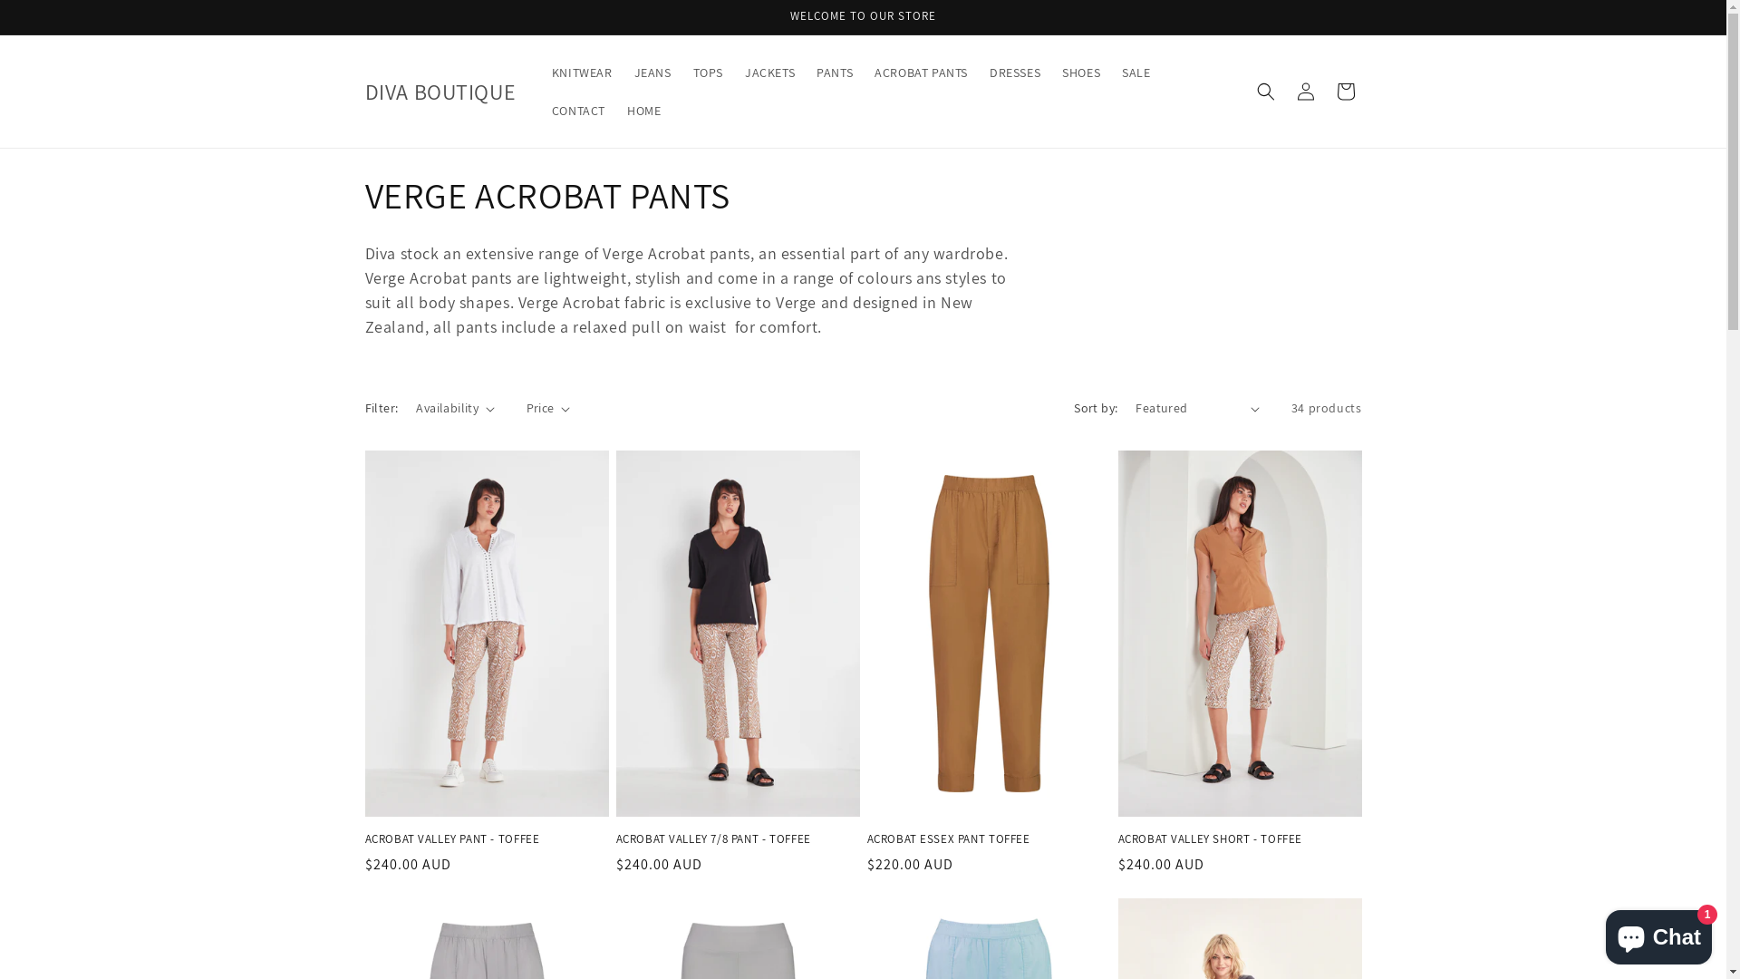 This screenshot has height=979, width=1740. What do you see at coordinates (1345, 92) in the screenshot?
I see `Cart` at bounding box center [1345, 92].